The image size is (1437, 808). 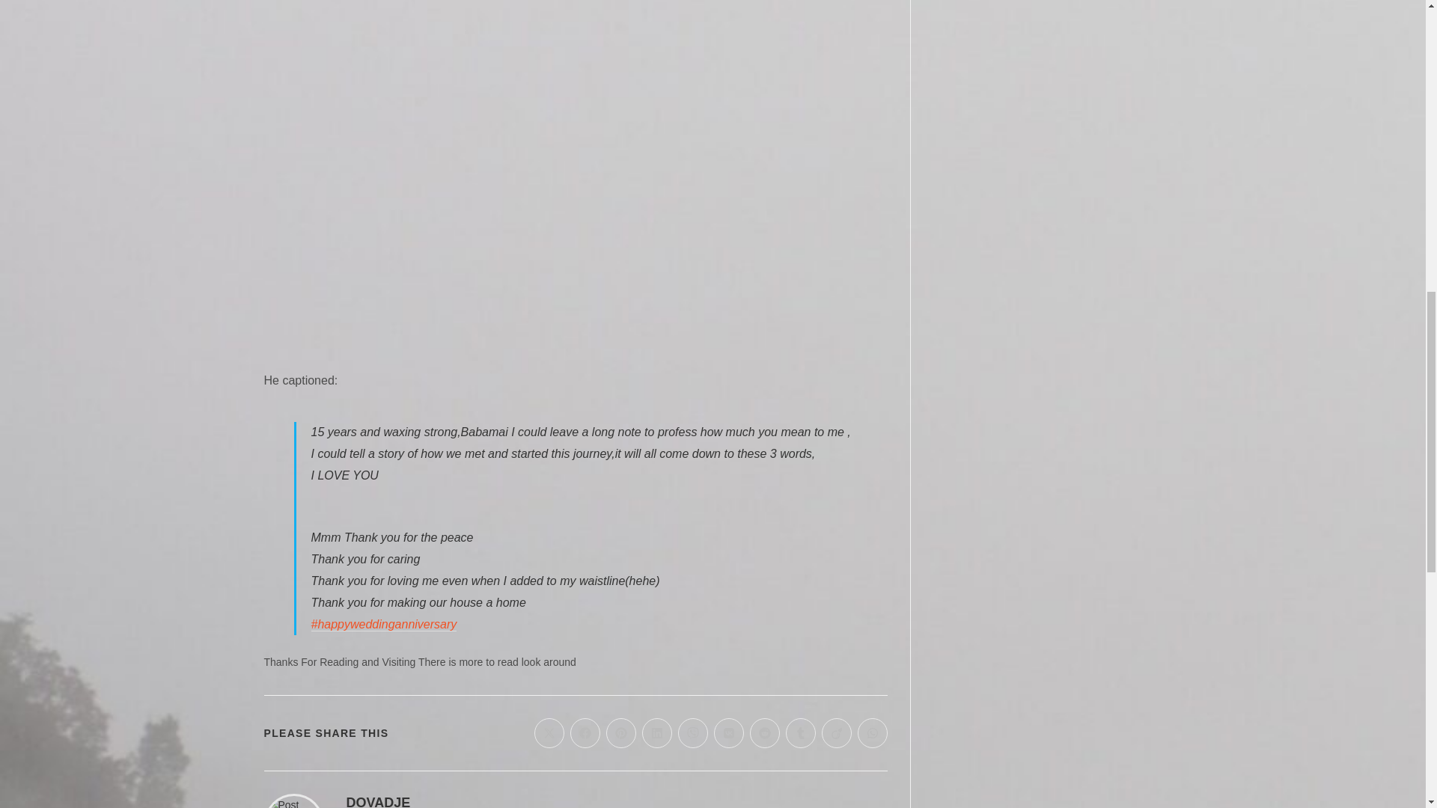 What do you see at coordinates (377, 801) in the screenshot?
I see `DOVADJE` at bounding box center [377, 801].